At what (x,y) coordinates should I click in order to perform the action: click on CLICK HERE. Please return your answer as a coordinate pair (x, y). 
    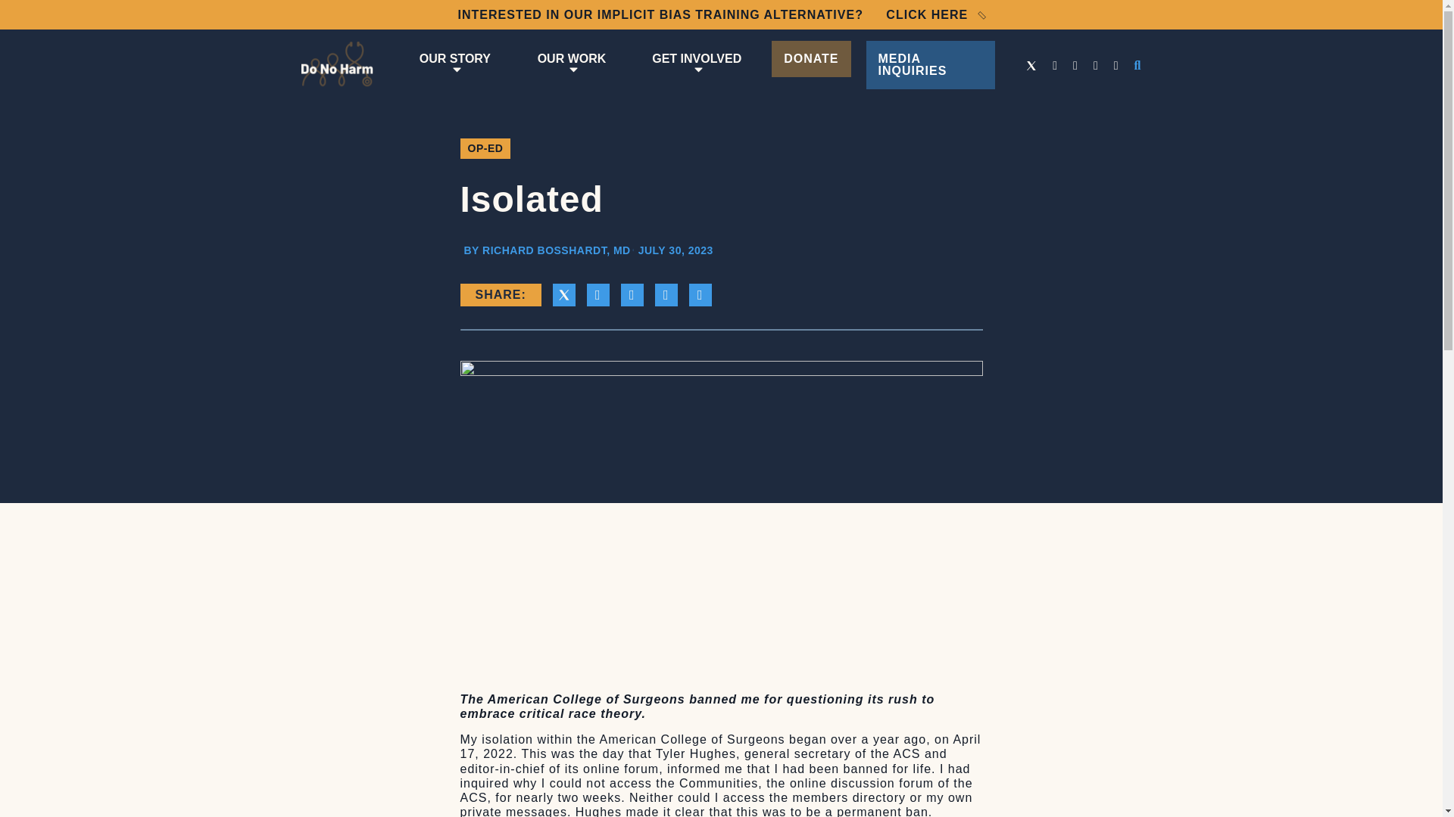
    Looking at the image, I should click on (934, 14).